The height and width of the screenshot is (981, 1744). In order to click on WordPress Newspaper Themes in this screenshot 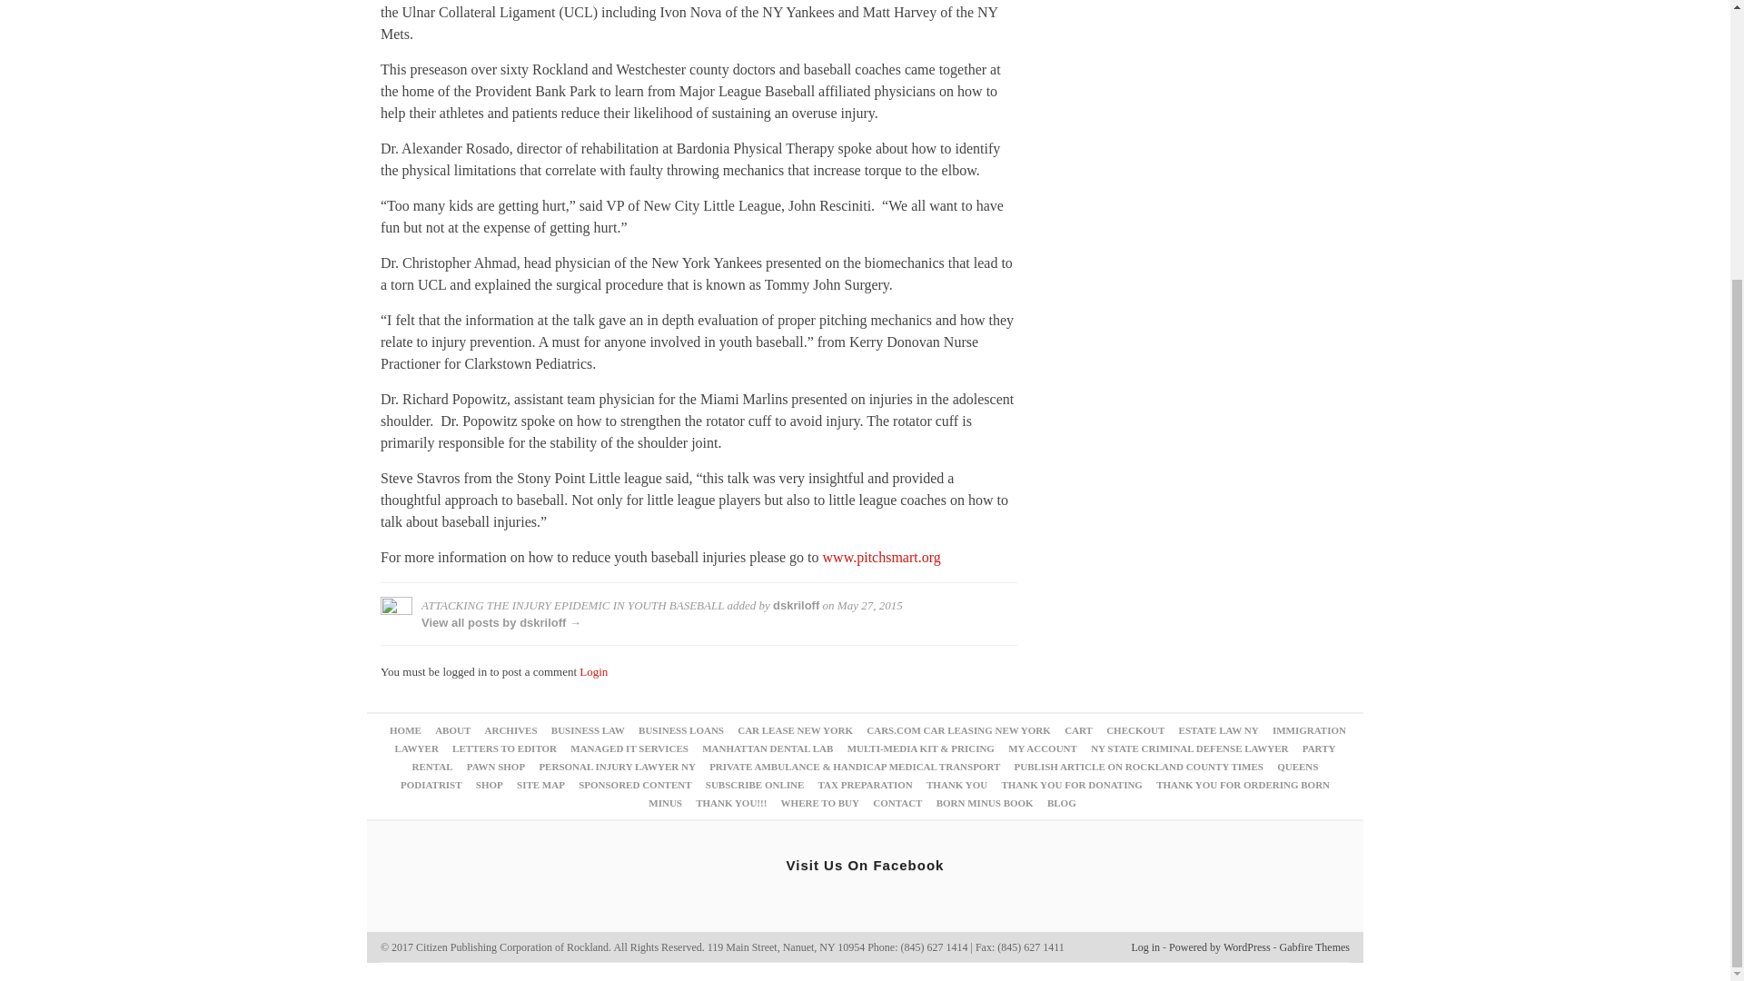, I will do `click(1315, 946)`.